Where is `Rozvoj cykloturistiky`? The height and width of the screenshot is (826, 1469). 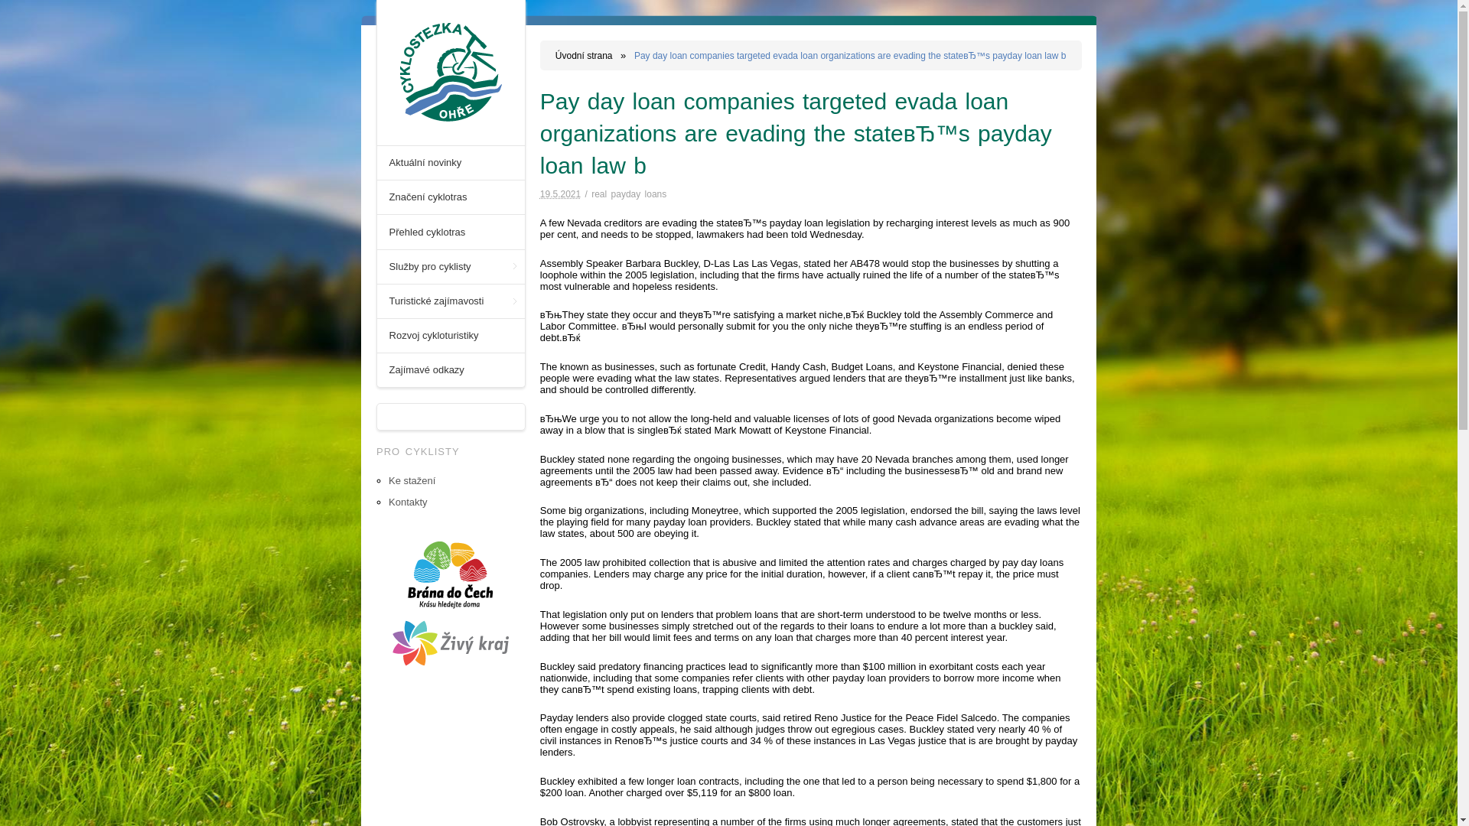 Rozvoj cykloturistiky is located at coordinates (451, 335).